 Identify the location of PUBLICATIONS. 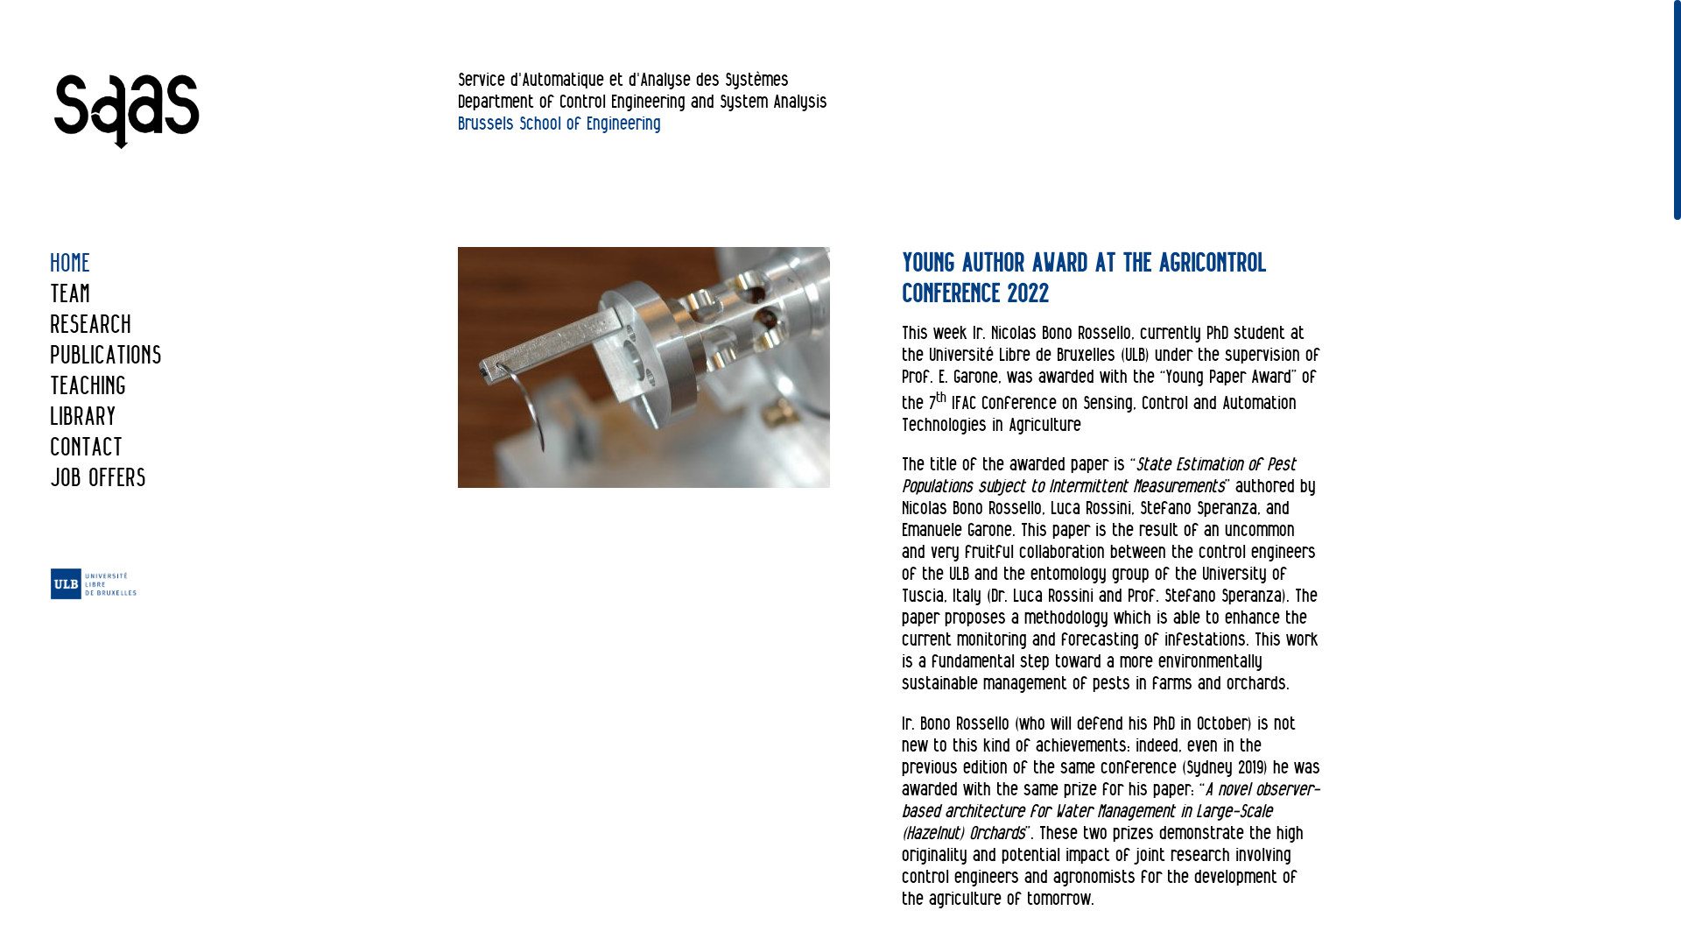
(106, 354).